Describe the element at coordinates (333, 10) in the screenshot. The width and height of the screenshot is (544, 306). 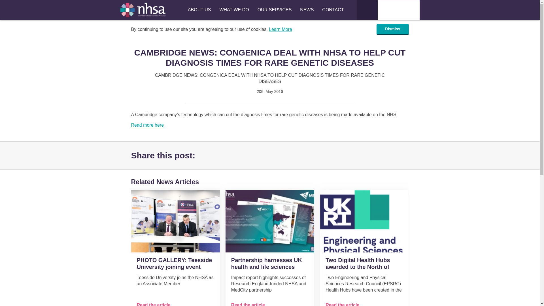
I see `CONTACT` at that location.